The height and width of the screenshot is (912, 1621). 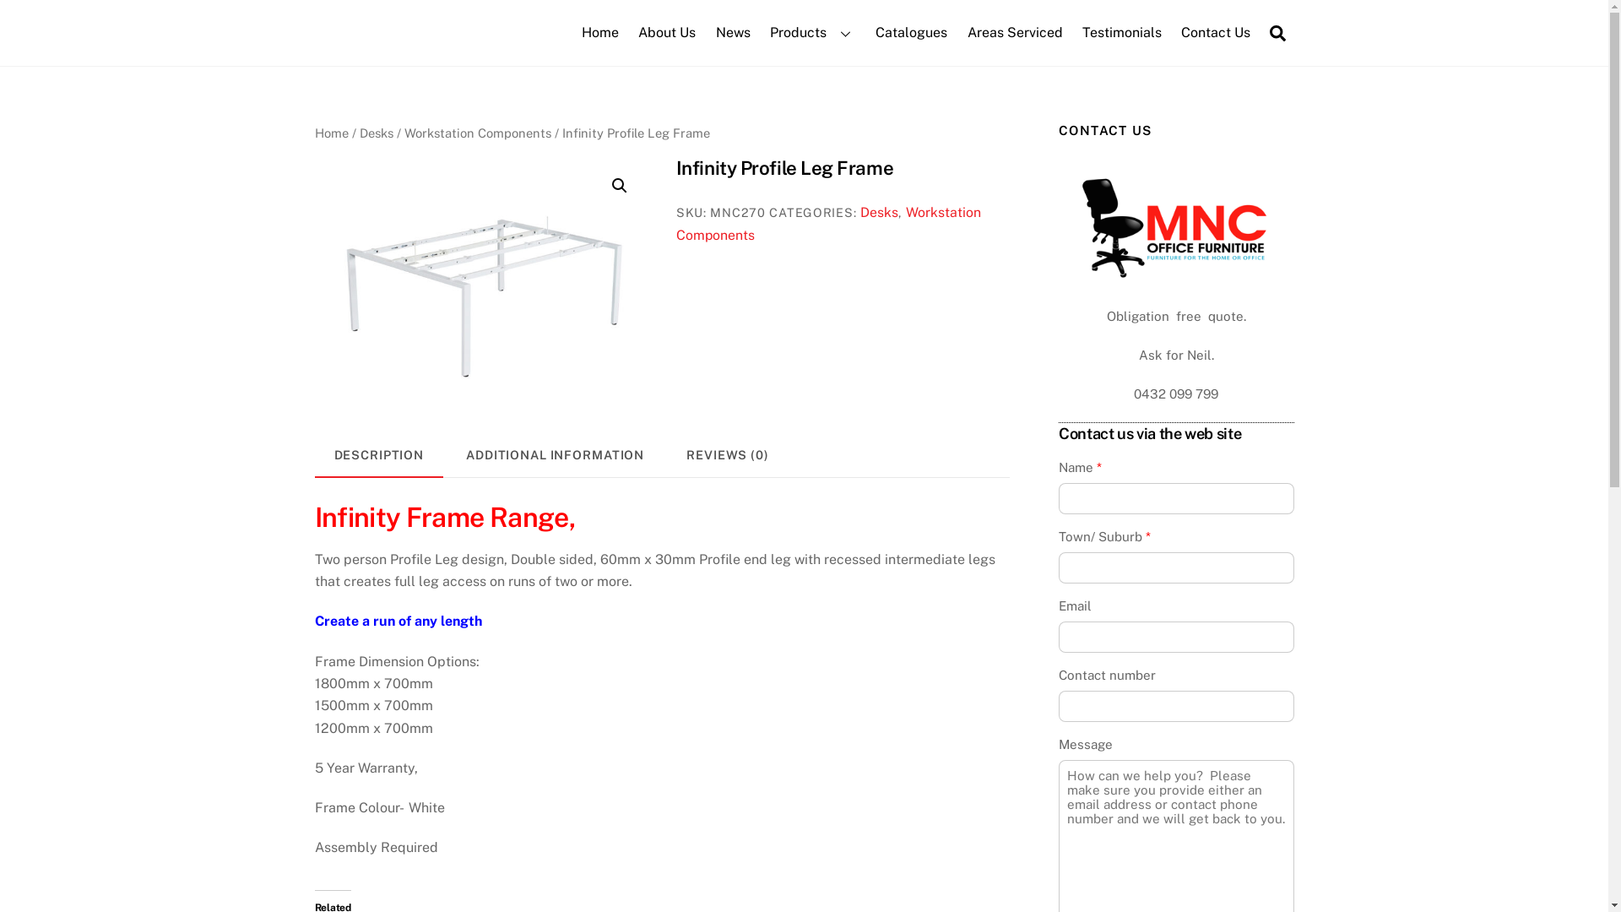 I want to click on Home, so click(x=331, y=133).